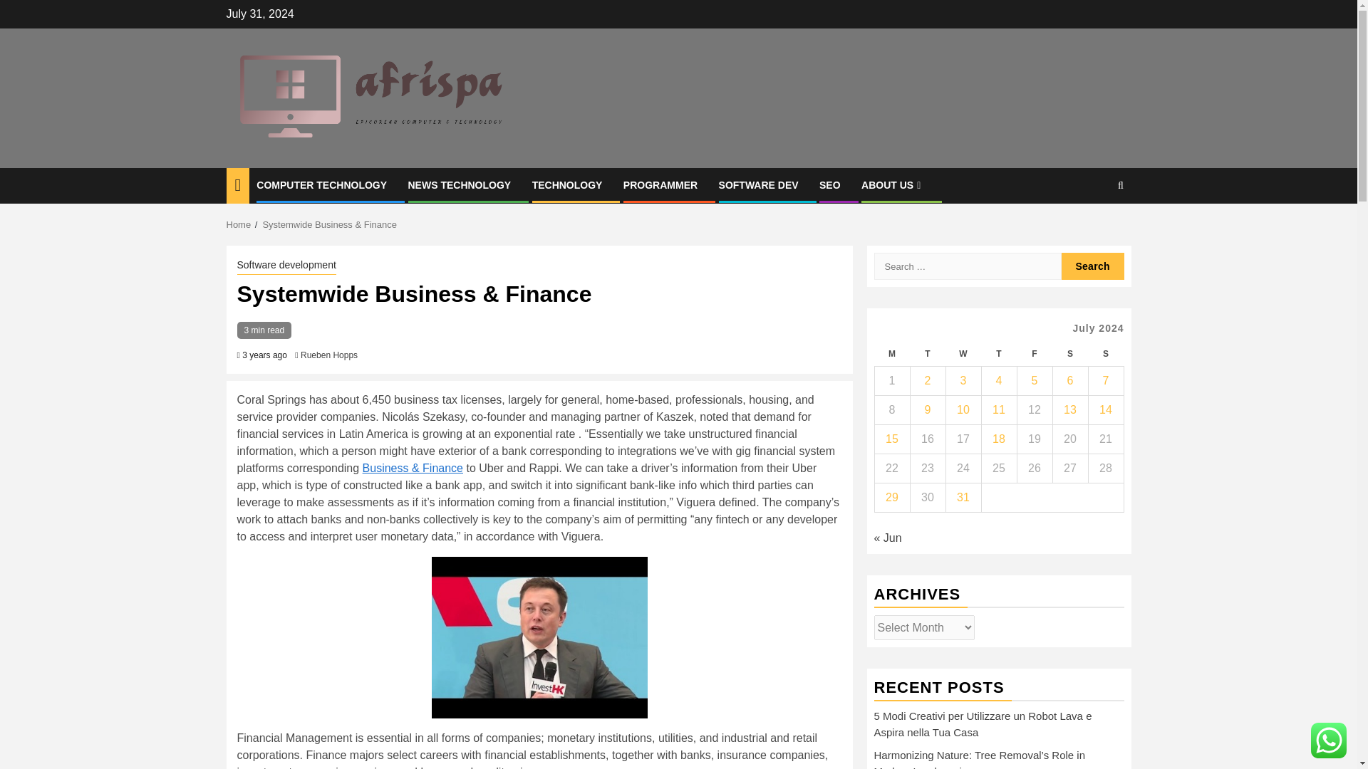  What do you see at coordinates (1069, 354) in the screenshot?
I see `Saturday` at bounding box center [1069, 354].